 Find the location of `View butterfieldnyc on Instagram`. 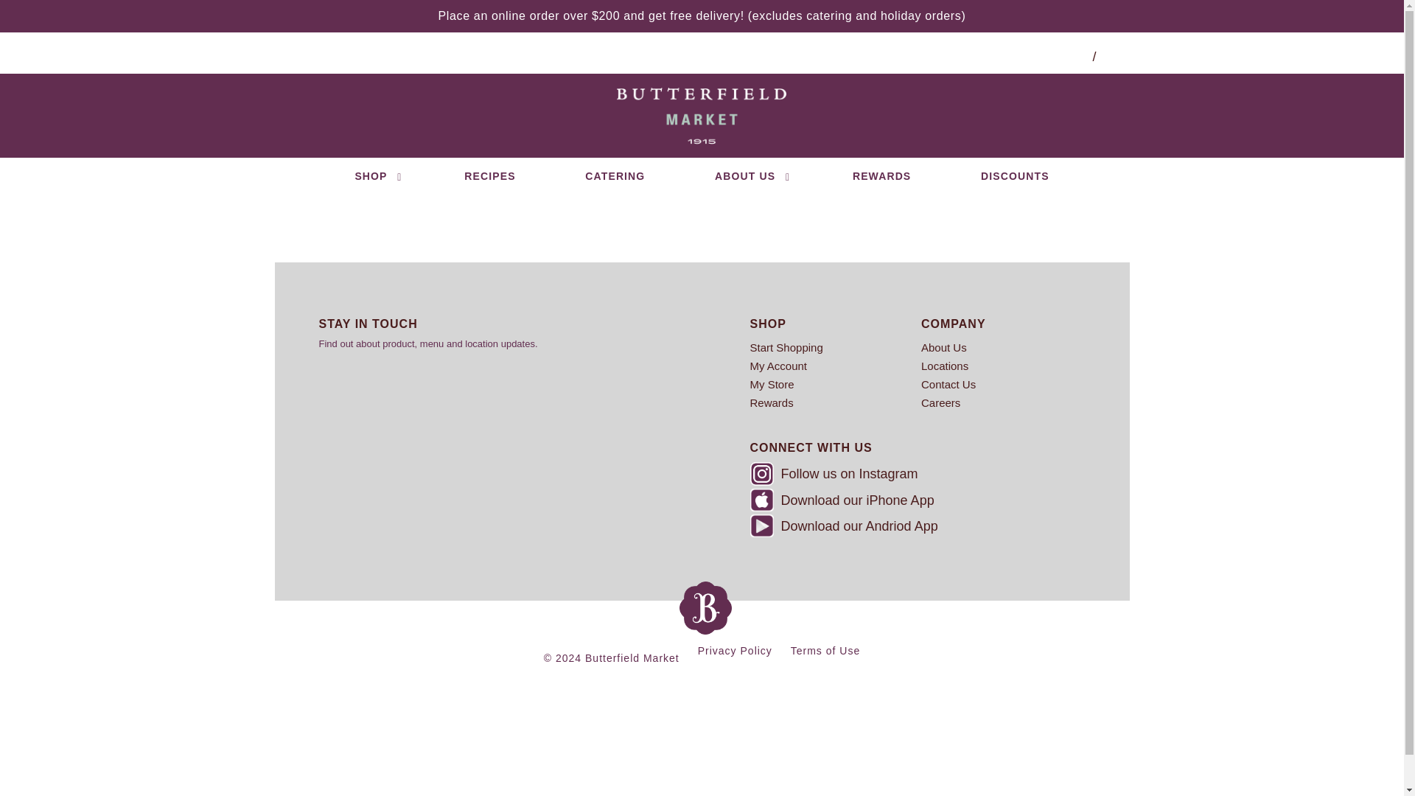

View butterfieldnyc on Instagram is located at coordinates (914, 475).